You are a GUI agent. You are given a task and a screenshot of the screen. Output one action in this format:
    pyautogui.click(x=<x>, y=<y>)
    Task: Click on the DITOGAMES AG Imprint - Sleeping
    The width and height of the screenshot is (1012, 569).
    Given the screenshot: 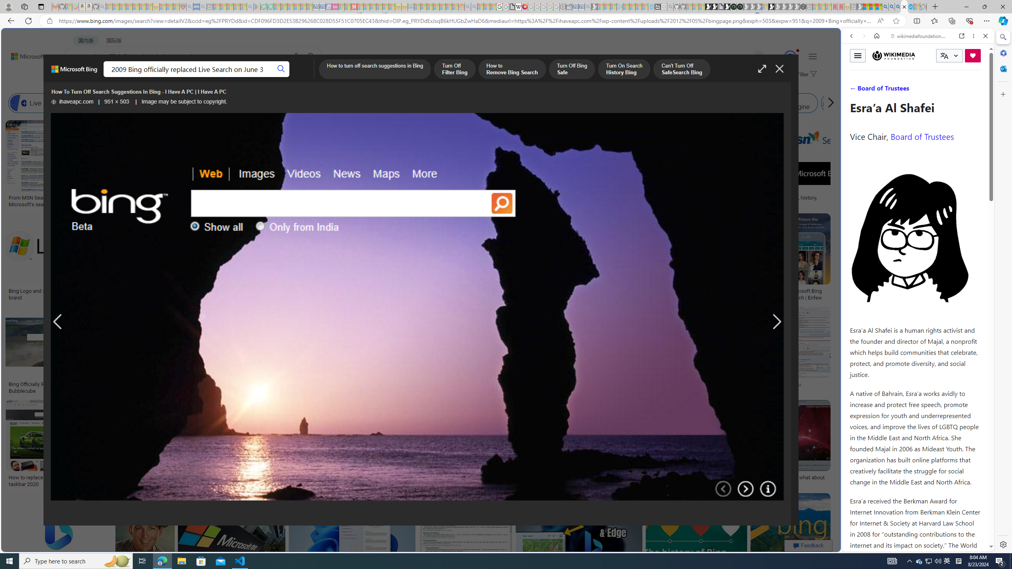 What is the action you would take?
    pyautogui.click(x=411, y=7)
    